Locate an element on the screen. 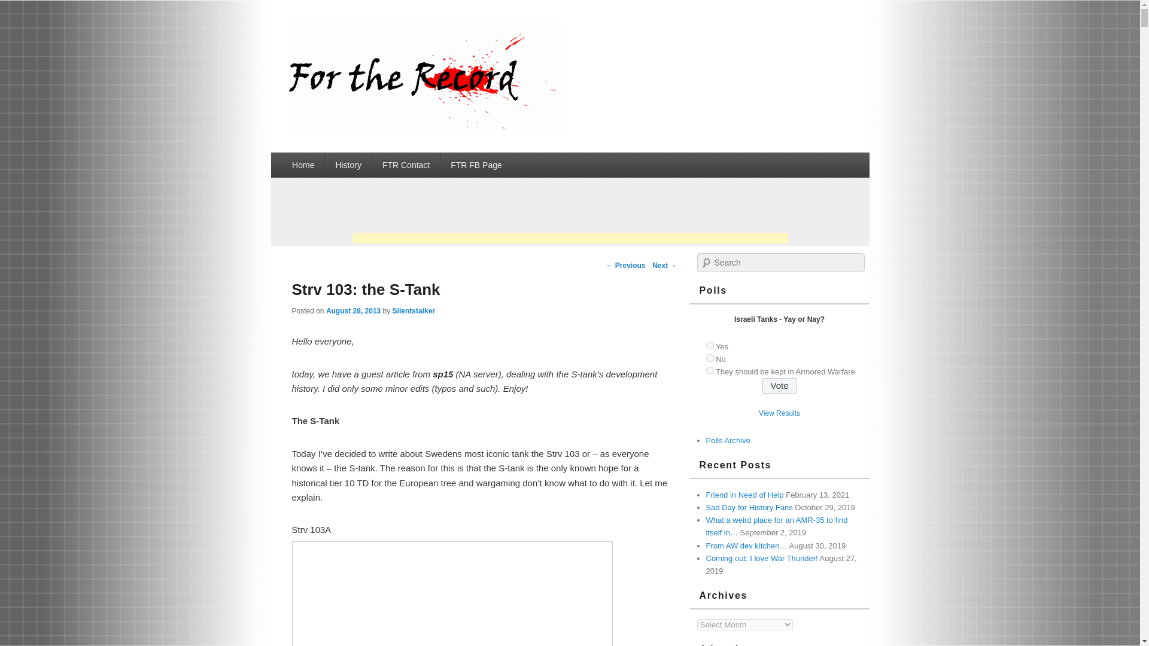 This screenshot has width=1149, height=646. 241 is located at coordinates (710, 358).